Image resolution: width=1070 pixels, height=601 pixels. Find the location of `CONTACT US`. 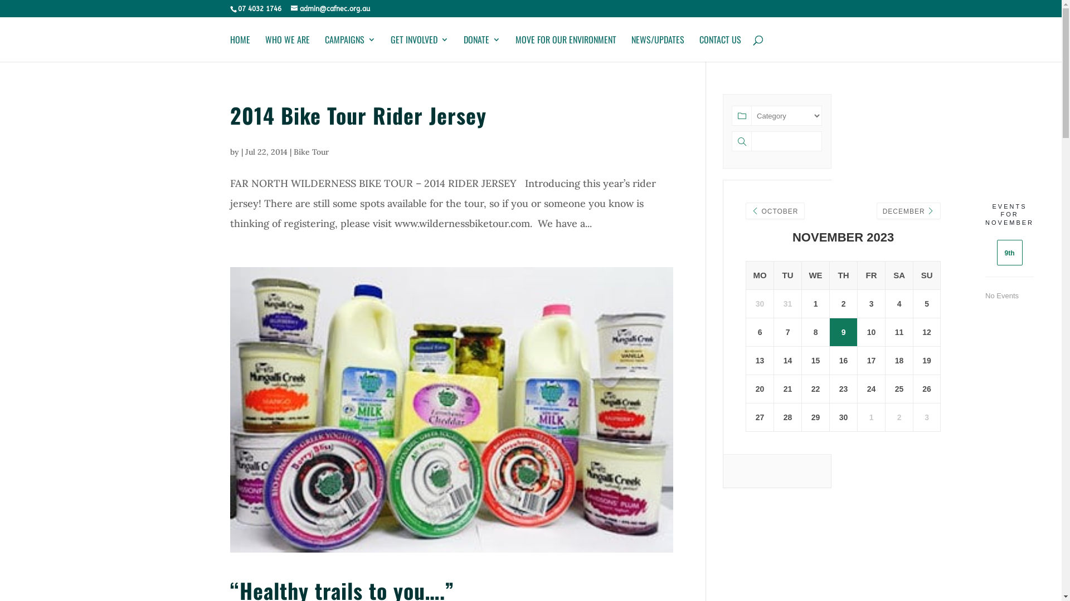

CONTACT US is located at coordinates (720, 49).